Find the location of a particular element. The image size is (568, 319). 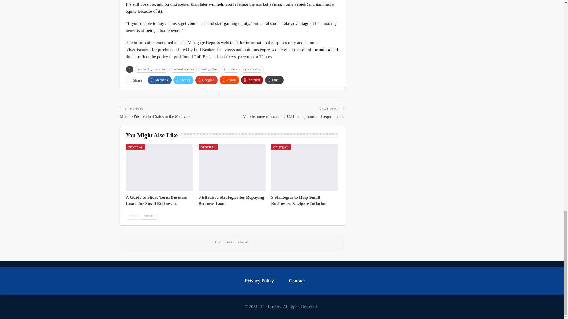

GENERAL is located at coordinates (135, 147).